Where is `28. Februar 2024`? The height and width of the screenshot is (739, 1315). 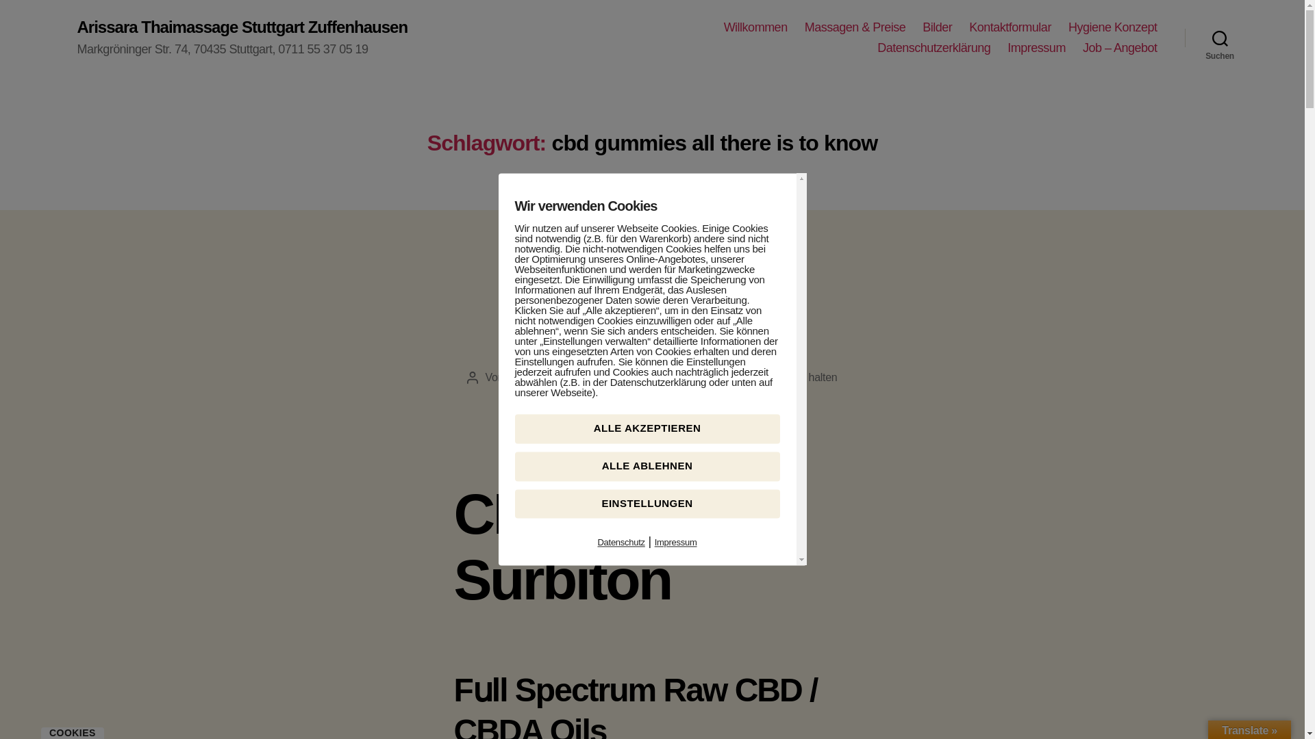
28. Februar 2024 is located at coordinates (667, 378).